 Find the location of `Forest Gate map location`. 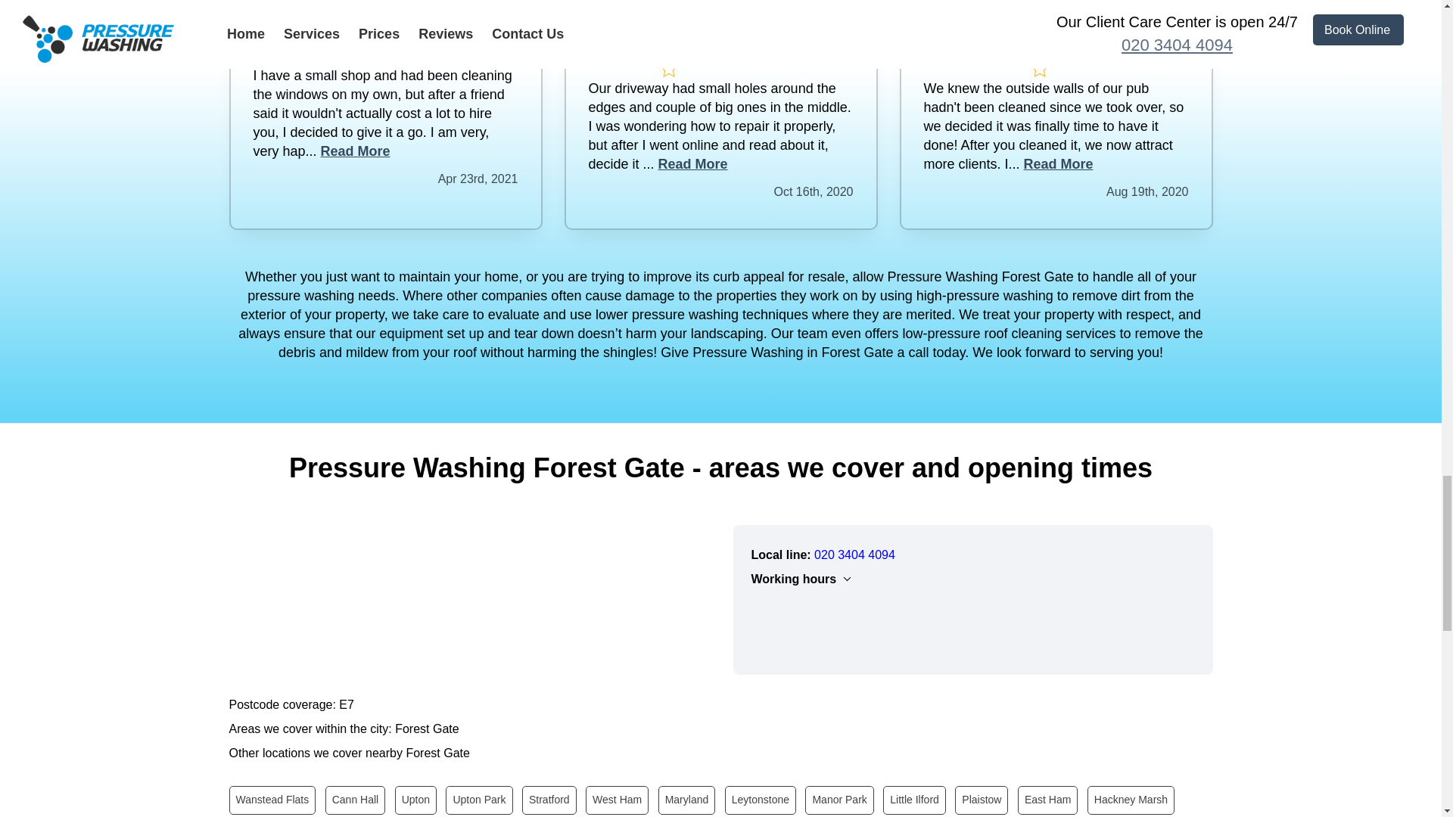

Forest Gate map location is located at coordinates (468, 598).